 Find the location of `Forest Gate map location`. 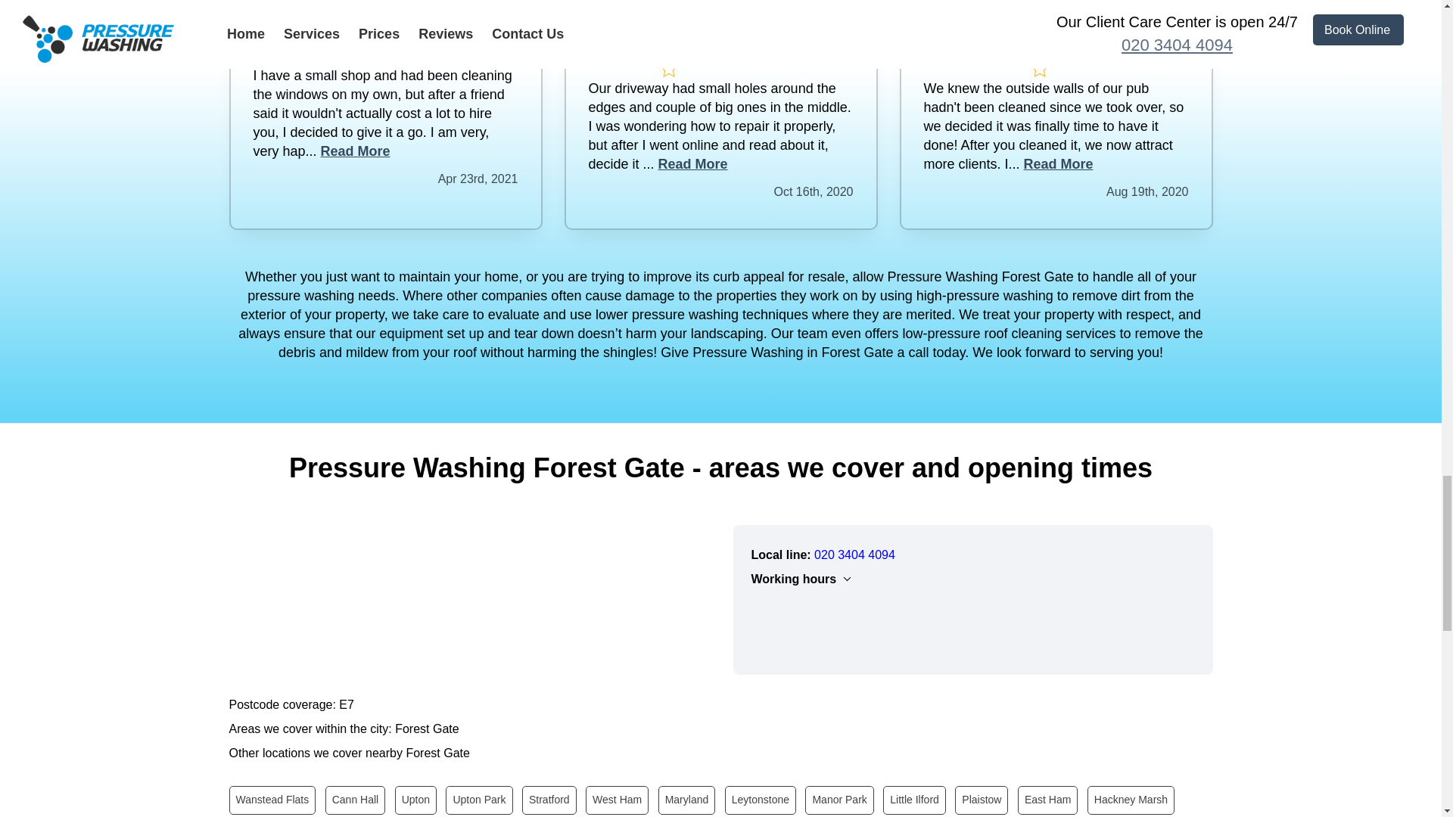

Forest Gate map location is located at coordinates (468, 598).